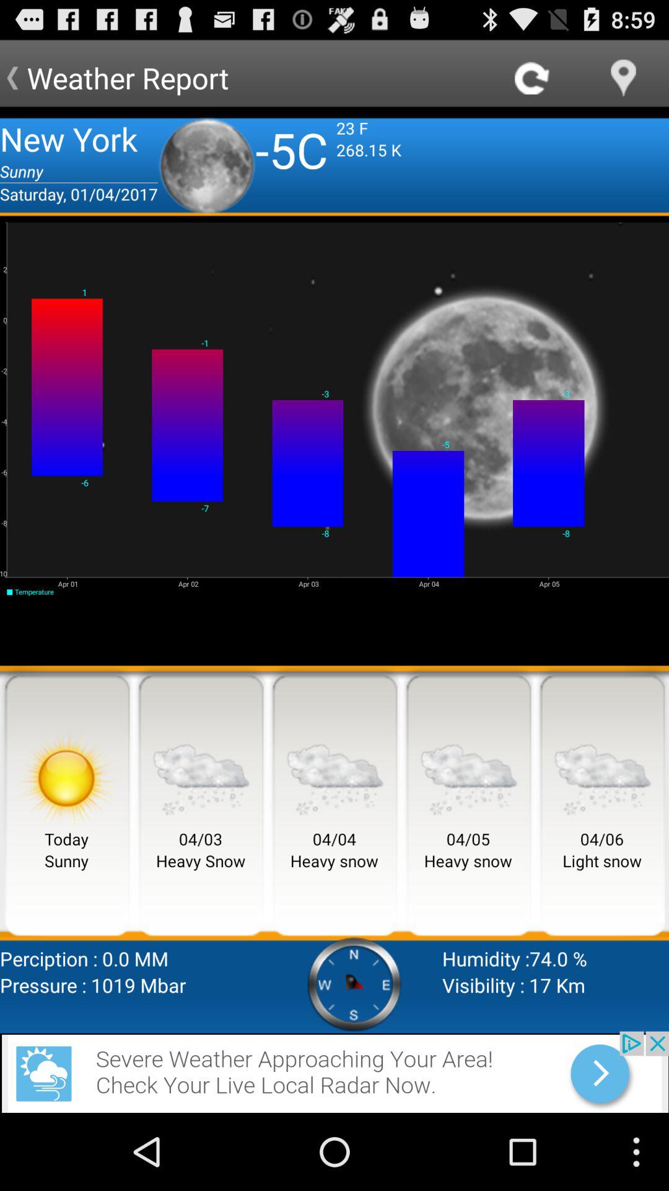  What do you see at coordinates (623, 78) in the screenshot?
I see `add location` at bounding box center [623, 78].